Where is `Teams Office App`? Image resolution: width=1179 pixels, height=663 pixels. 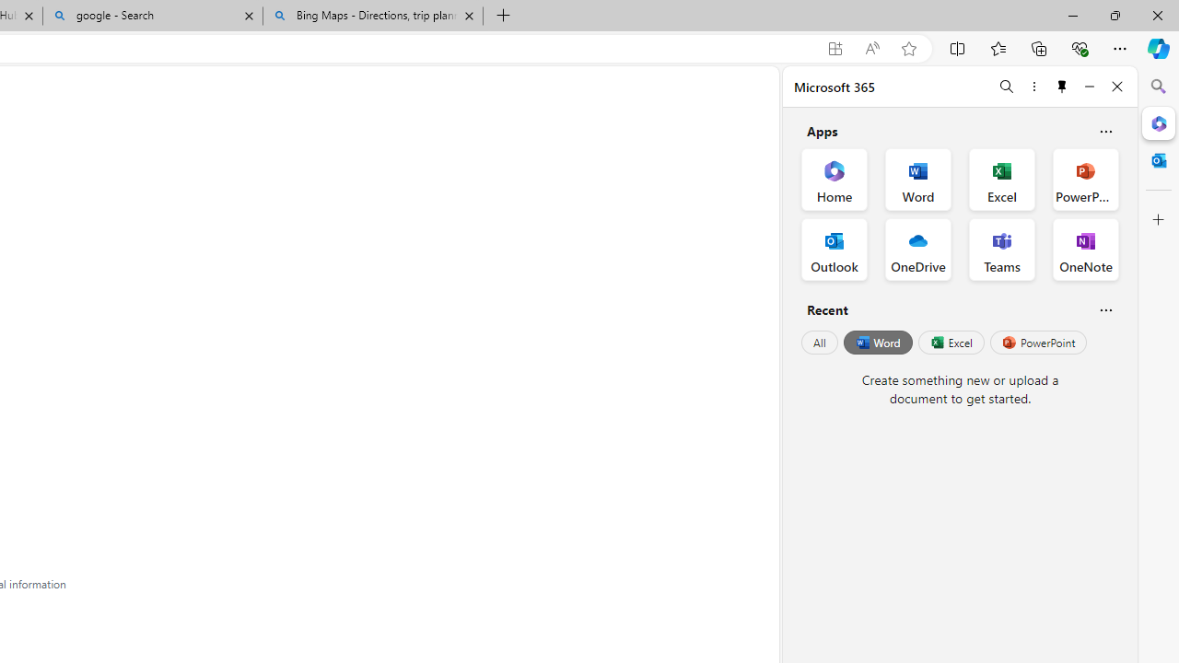
Teams Office App is located at coordinates (1002, 249).